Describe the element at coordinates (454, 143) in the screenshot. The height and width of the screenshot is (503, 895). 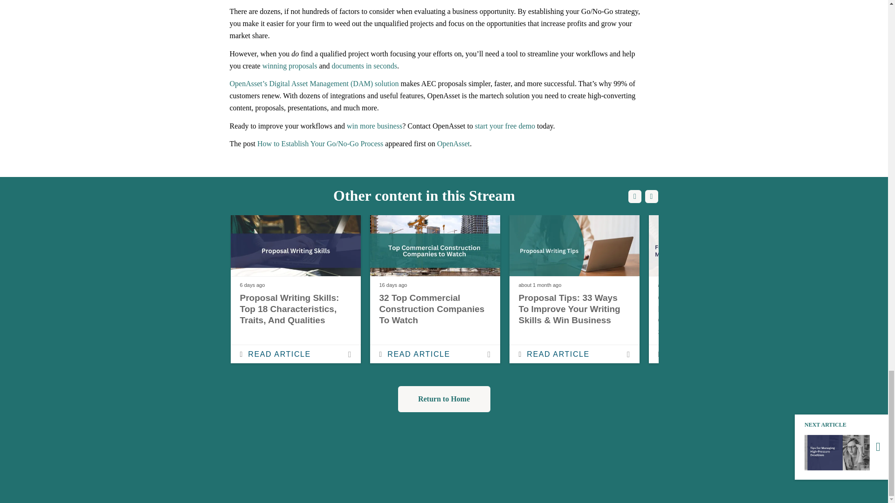
I see `OpenAsset` at that location.